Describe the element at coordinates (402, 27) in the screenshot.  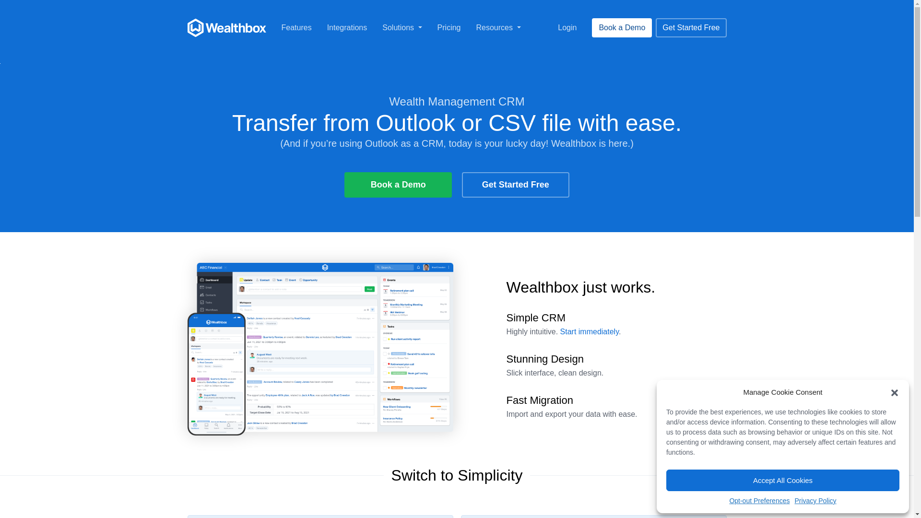
I see `Accept All Cookies` at that location.